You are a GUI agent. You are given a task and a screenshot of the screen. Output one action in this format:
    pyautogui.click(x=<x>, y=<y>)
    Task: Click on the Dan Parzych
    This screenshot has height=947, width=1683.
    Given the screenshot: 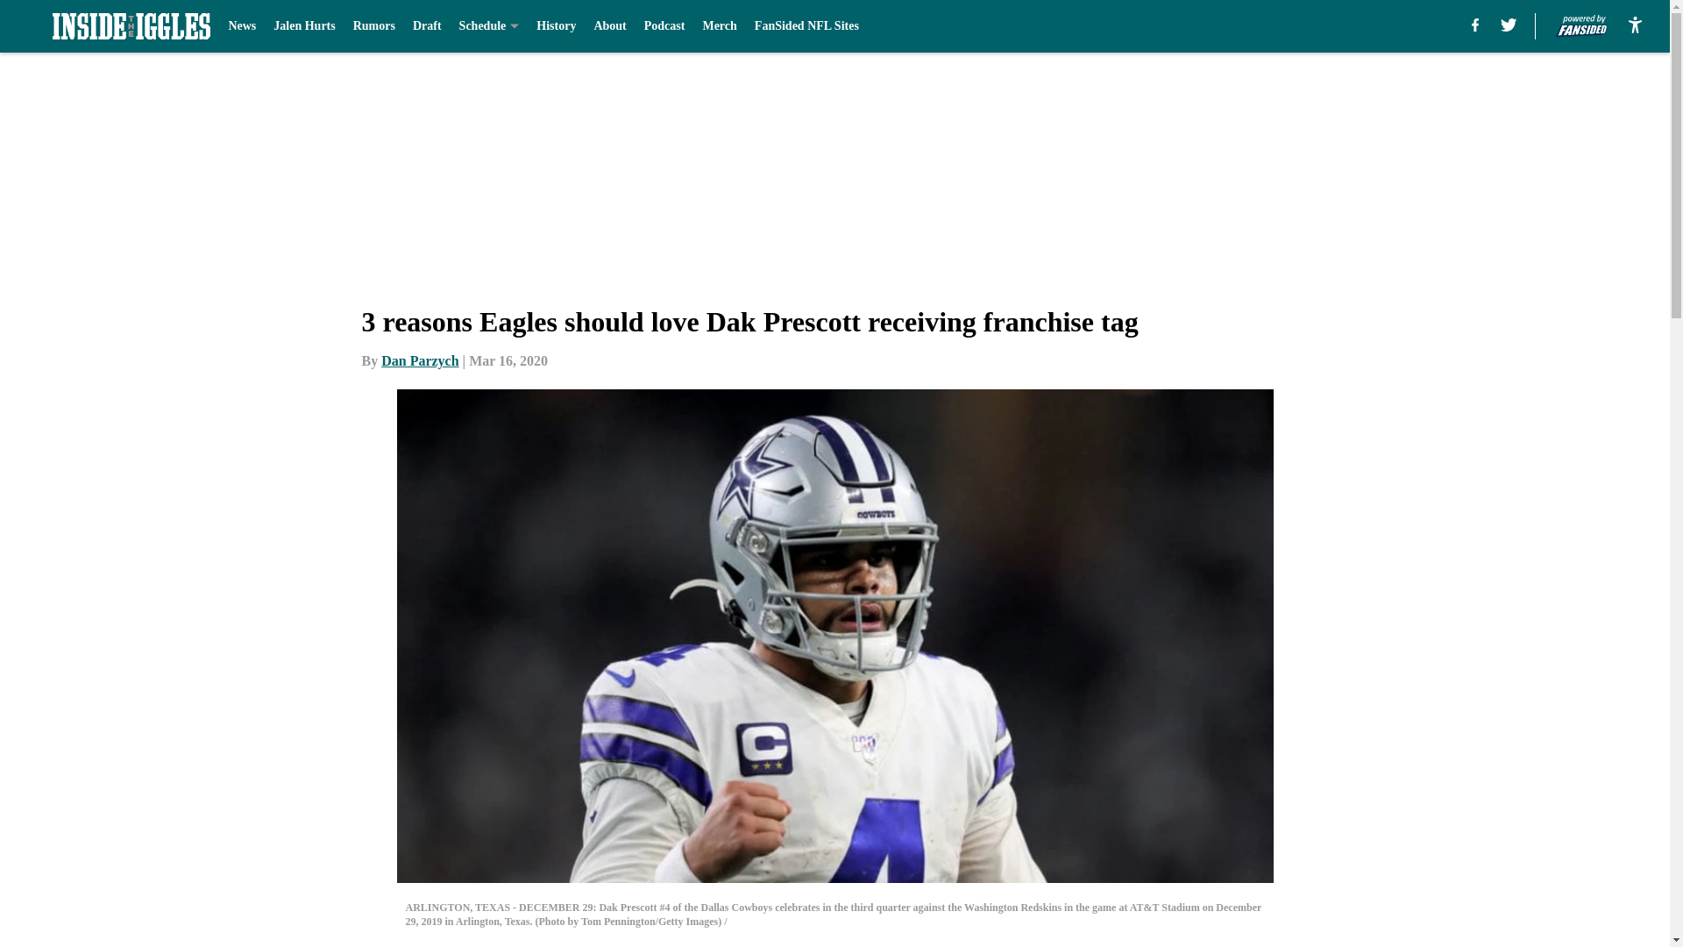 What is the action you would take?
    pyautogui.click(x=419, y=360)
    